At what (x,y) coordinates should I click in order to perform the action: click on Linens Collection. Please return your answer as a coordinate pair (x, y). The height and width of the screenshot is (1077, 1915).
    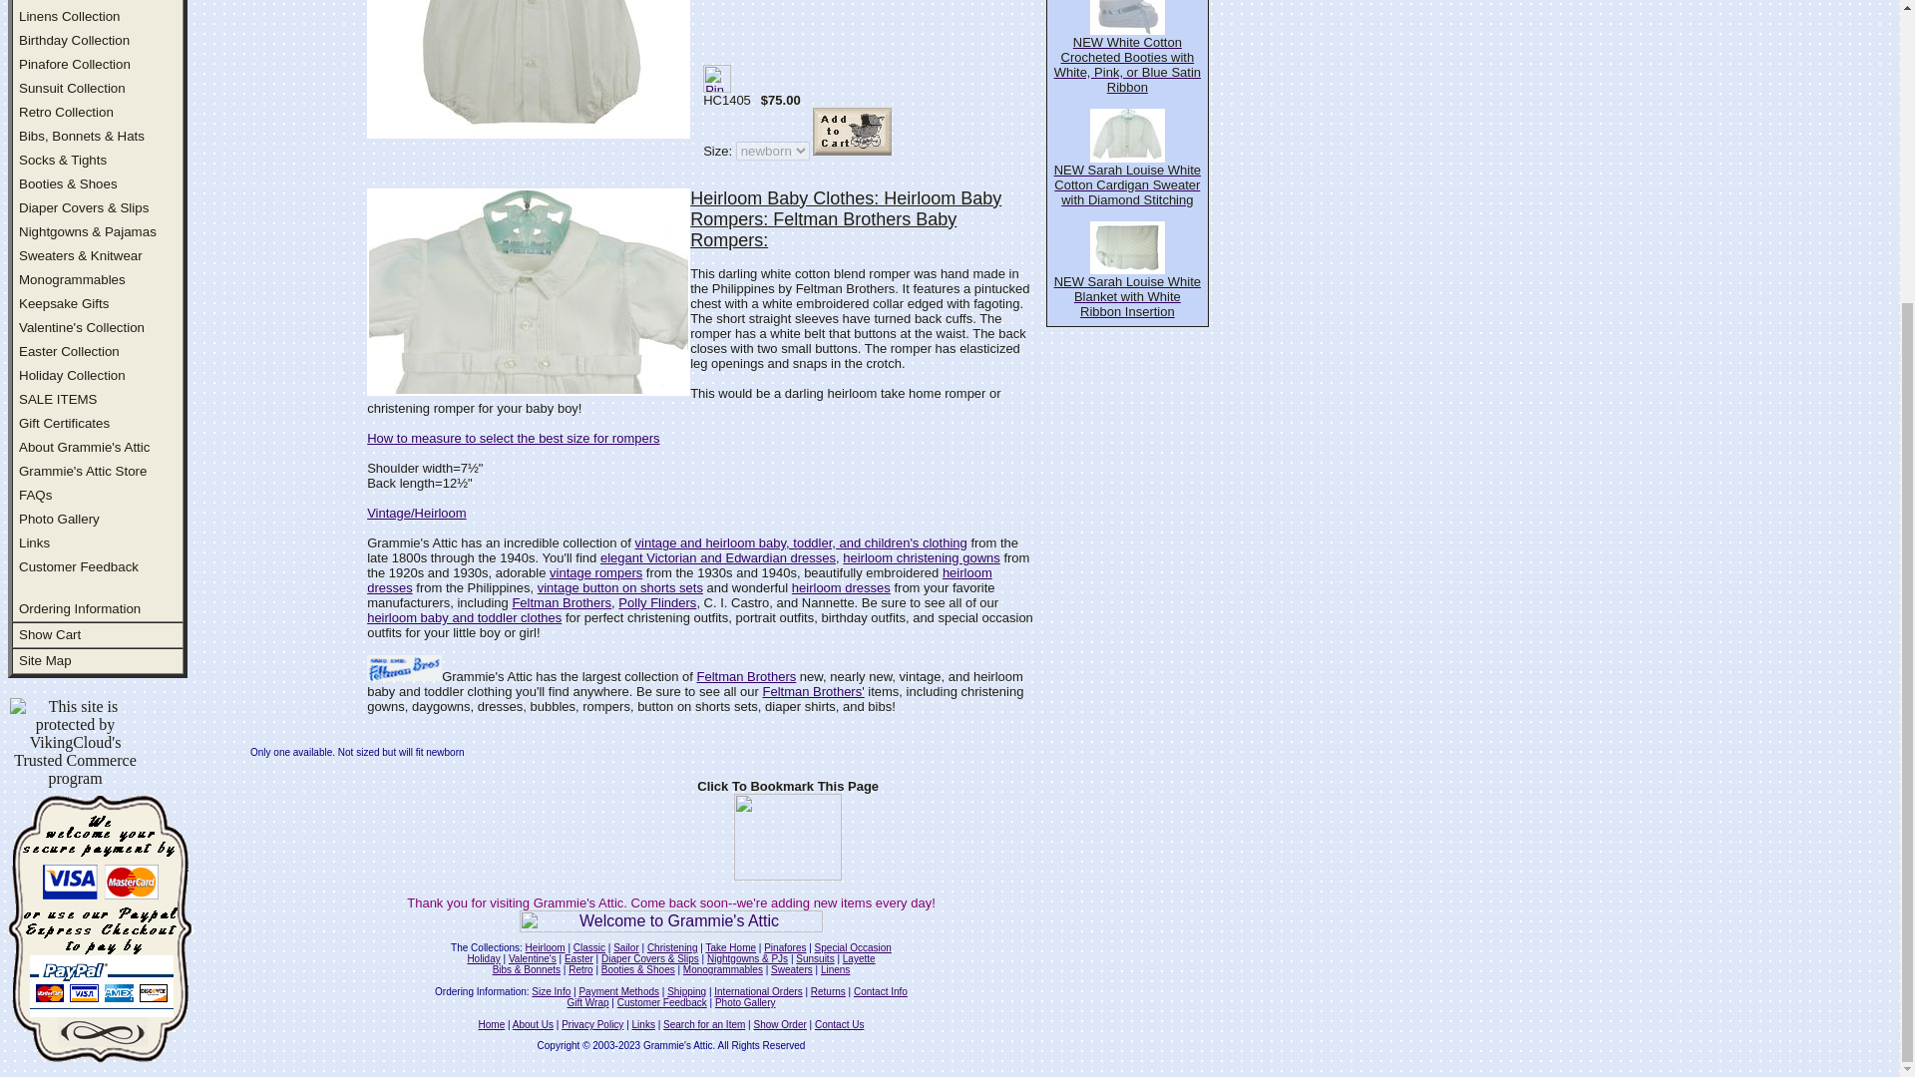
    Looking at the image, I should click on (70, 16).